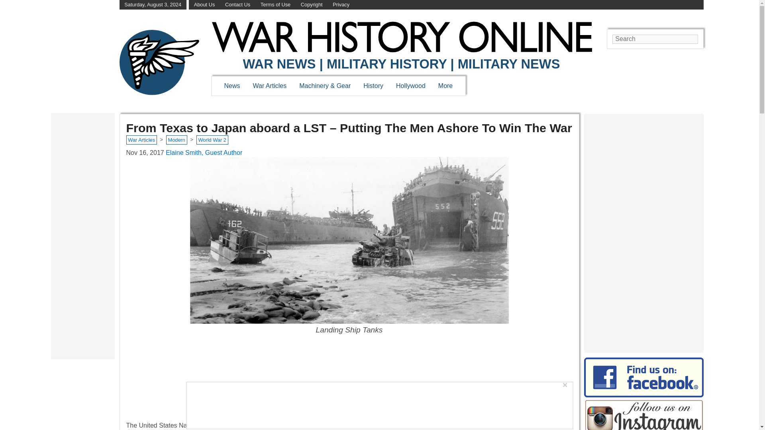 The height and width of the screenshot is (430, 765). Describe the element at coordinates (373, 86) in the screenshot. I see `History` at that location.